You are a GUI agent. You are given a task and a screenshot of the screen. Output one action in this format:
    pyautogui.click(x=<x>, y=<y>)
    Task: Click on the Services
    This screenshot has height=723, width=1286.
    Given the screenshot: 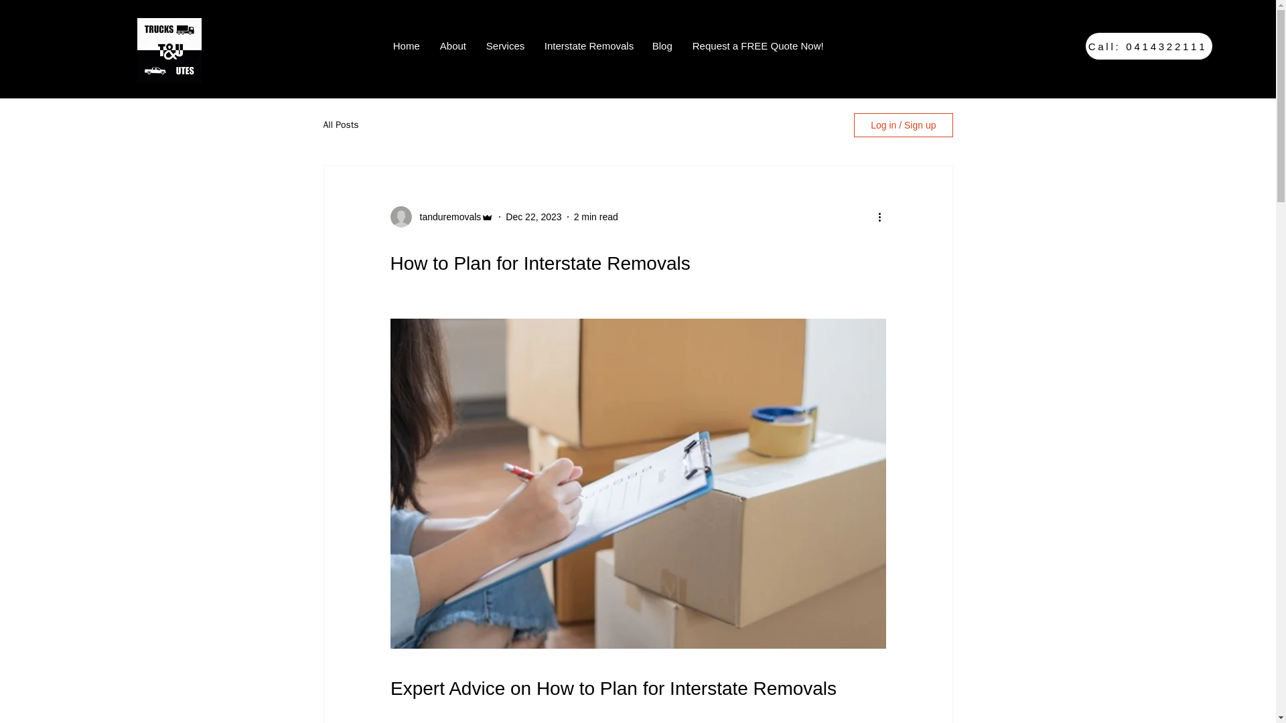 What is the action you would take?
    pyautogui.click(x=505, y=46)
    